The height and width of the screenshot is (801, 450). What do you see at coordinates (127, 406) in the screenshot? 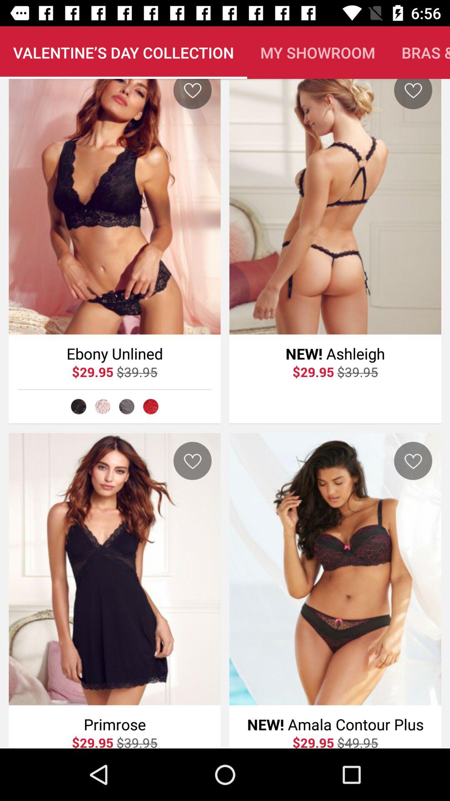
I see `choose item below 29 95 39 item` at bounding box center [127, 406].